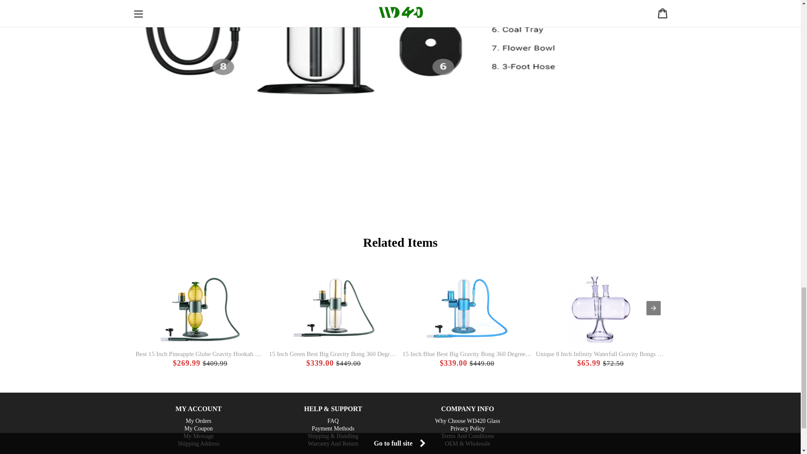 The height and width of the screenshot is (454, 807). What do you see at coordinates (198, 421) in the screenshot?
I see `My Orders` at bounding box center [198, 421].